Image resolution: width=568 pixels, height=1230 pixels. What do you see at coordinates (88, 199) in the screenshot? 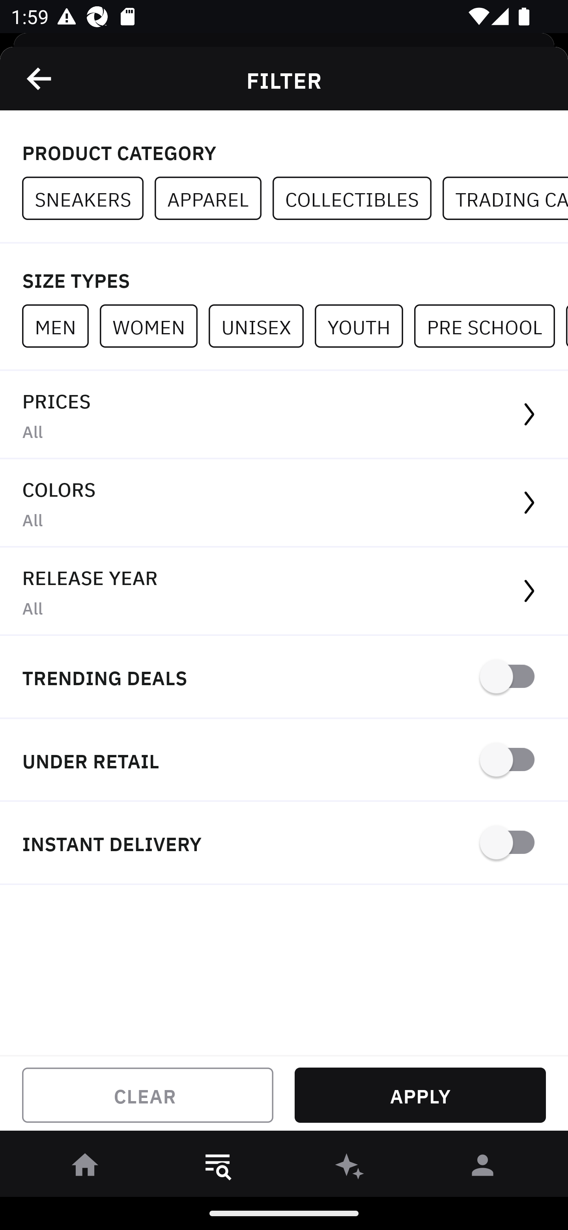
I see `SNEAKERS` at bounding box center [88, 199].